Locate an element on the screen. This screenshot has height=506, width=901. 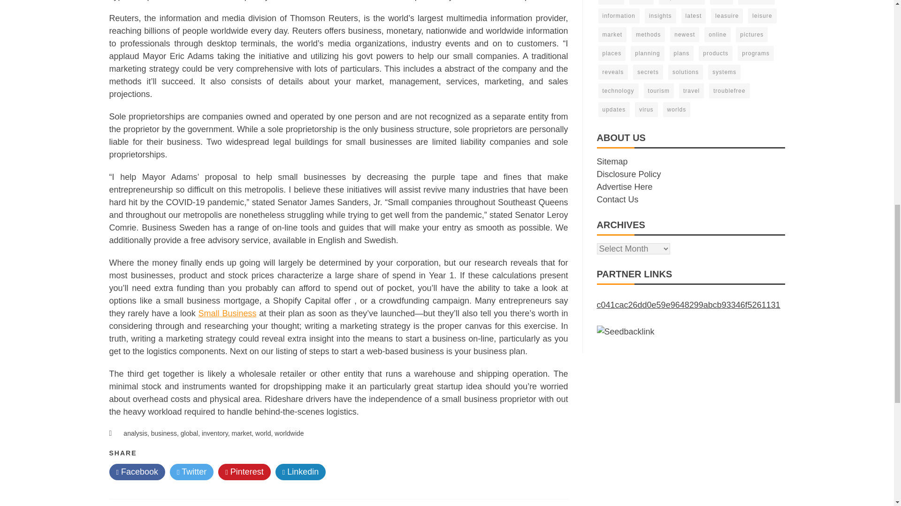
inventory is located at coordinates (215, 433).